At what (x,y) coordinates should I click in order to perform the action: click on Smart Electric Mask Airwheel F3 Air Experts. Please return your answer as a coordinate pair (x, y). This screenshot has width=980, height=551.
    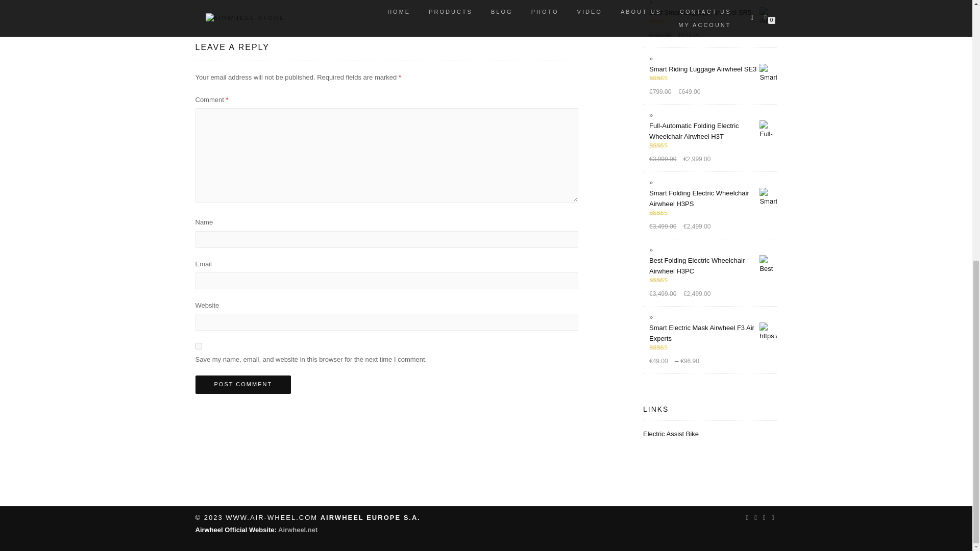
    Looking at the image, I should click on (713, 333).